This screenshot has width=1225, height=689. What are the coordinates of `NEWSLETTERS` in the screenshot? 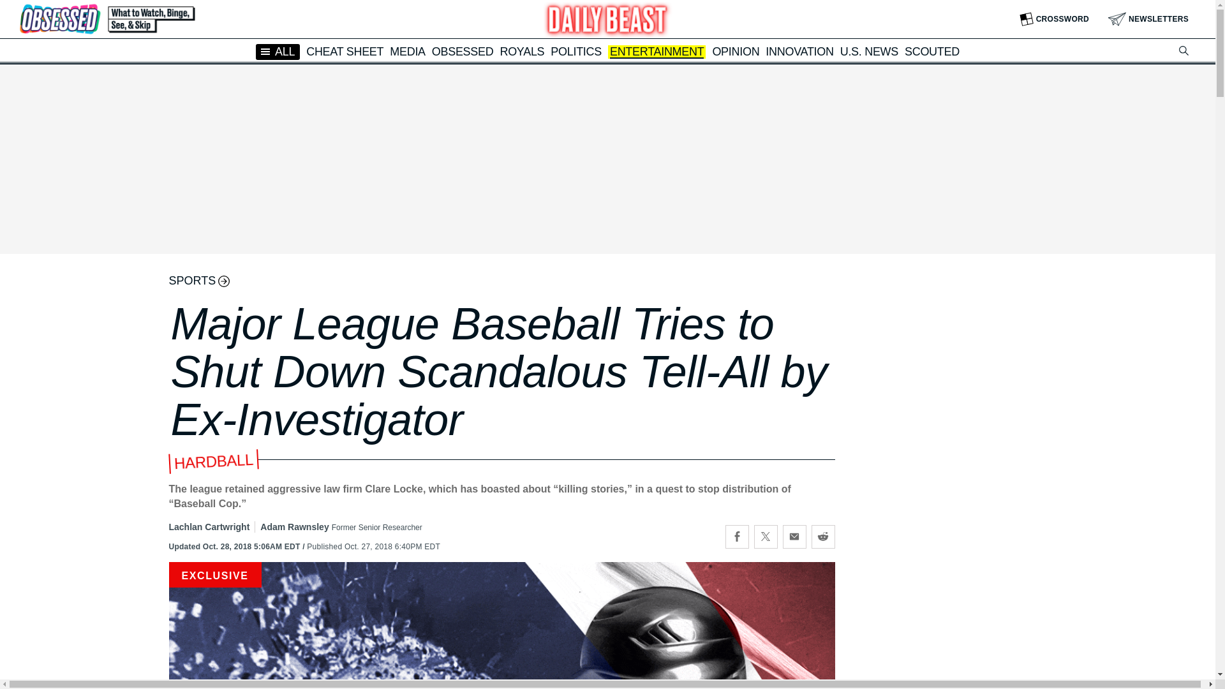 It's located at (1148, 19).